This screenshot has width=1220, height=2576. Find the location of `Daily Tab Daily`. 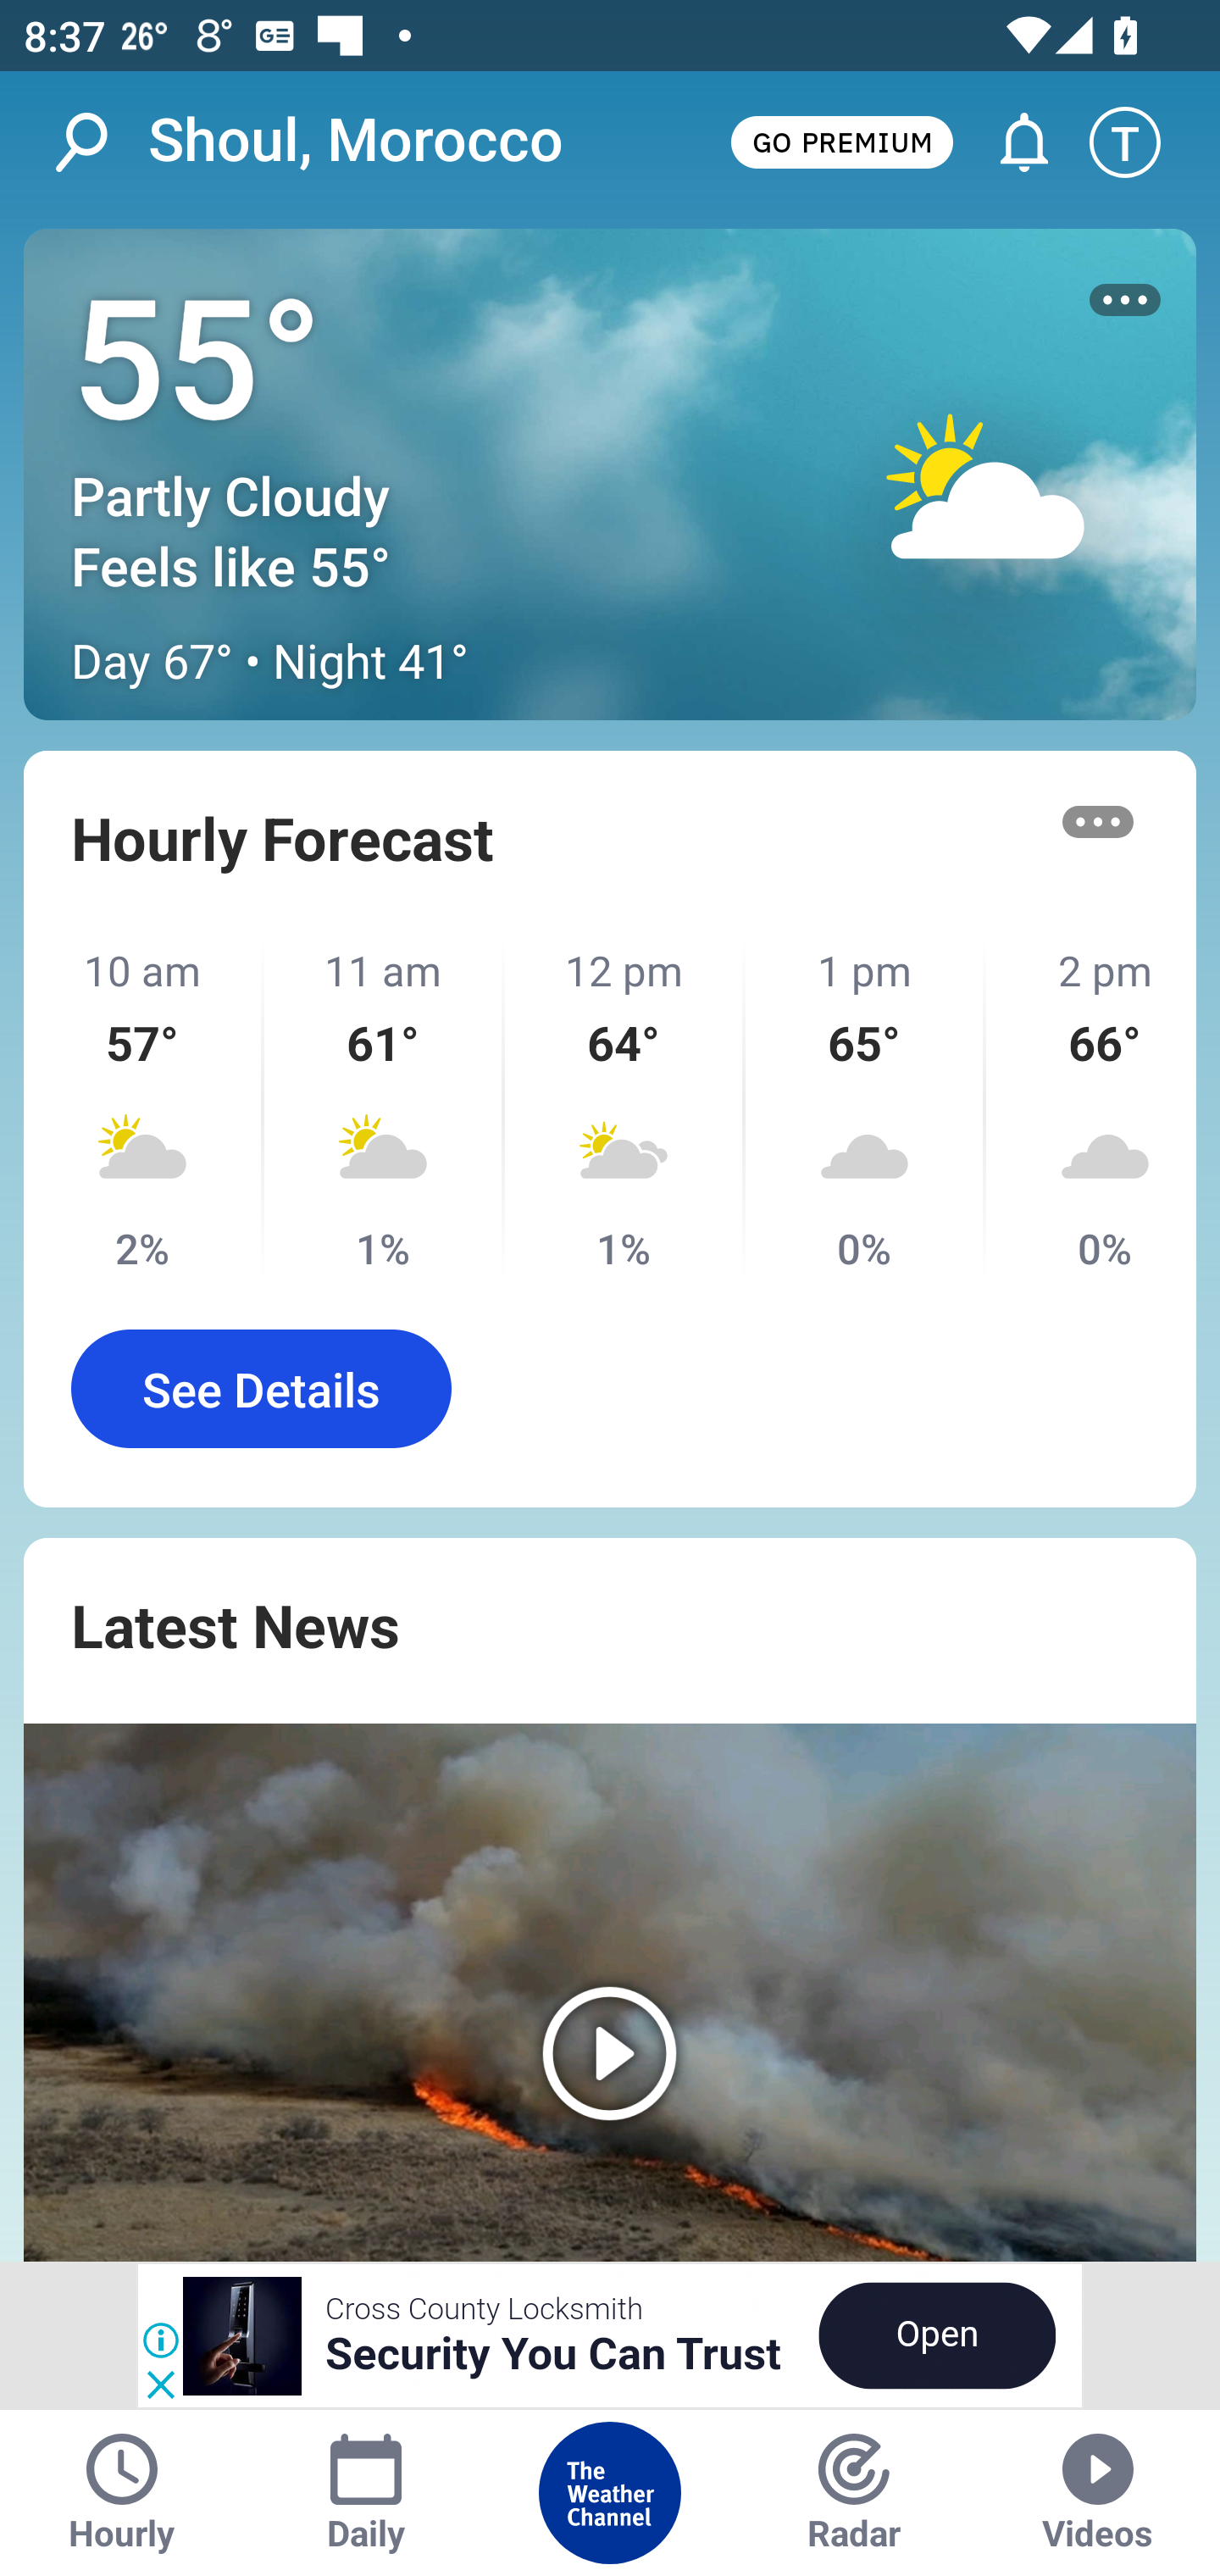

Daily Tab Daily is located at coordinates (366, 2493).